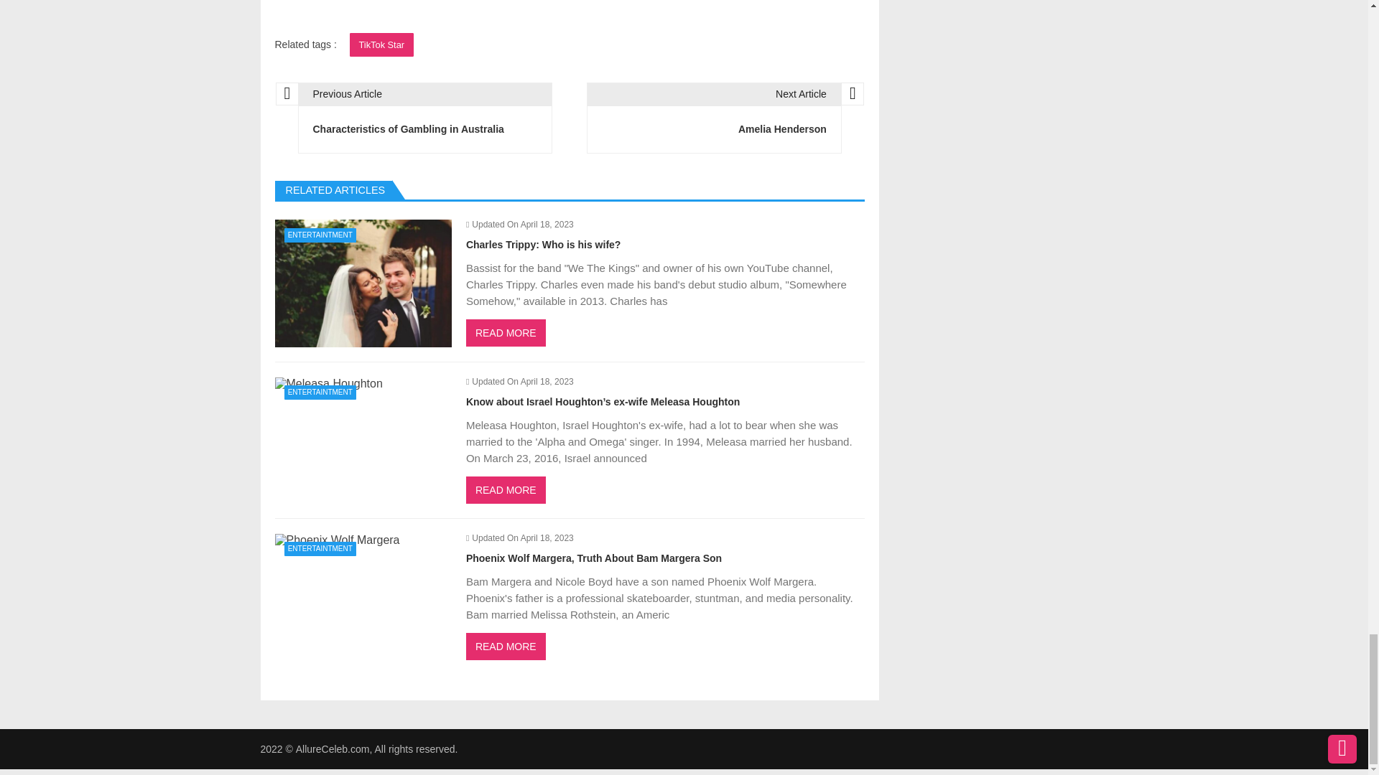 This screenshot has width=1379, height=775. I want to click on Charles Trippy: Who is his wife?, so click(382, 44).